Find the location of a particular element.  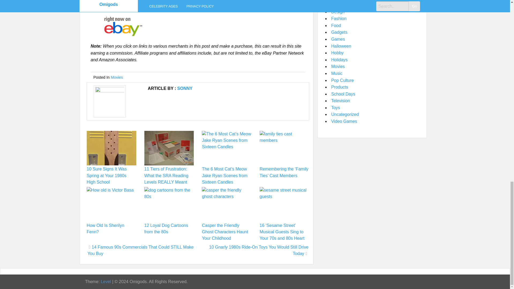

Posts by Sonny is located at coordinates (185, 88).